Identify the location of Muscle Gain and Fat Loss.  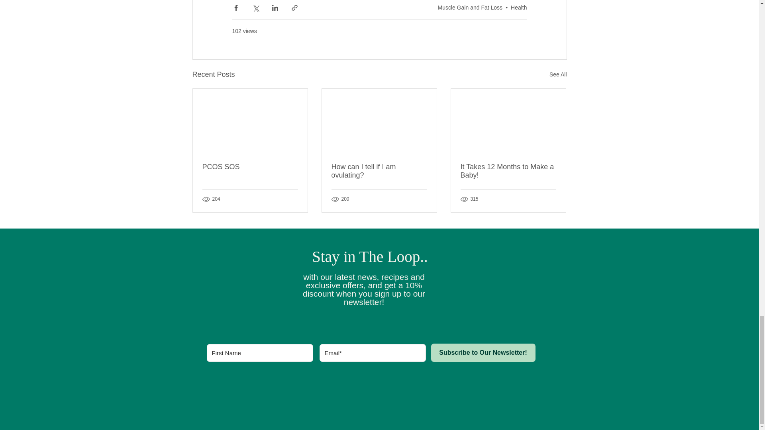
(470, 7).